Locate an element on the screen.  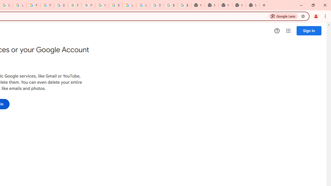
New Tab is located at coordinates (253, 5).